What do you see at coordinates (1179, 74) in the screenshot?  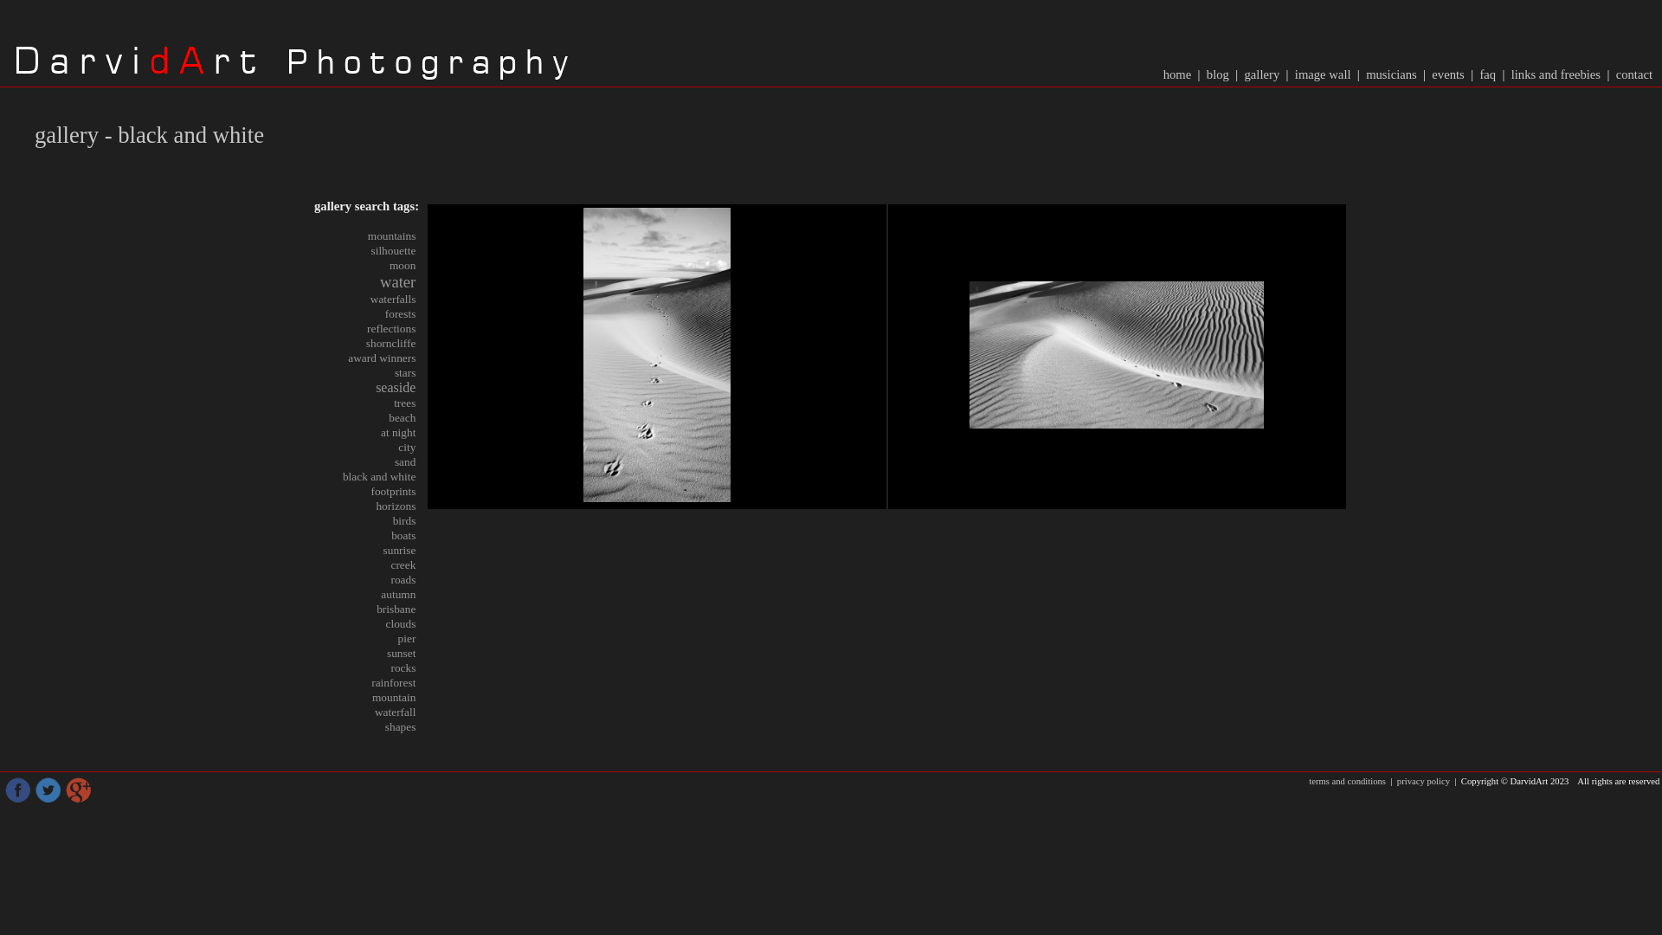 I see ` home  ` at bounding box center [1179, 74].